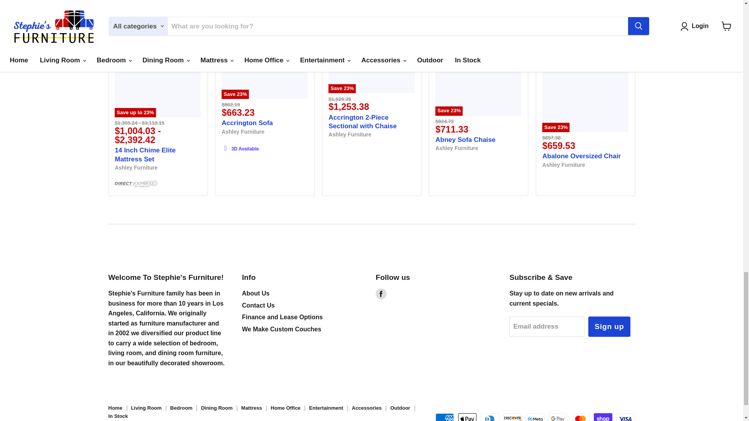  What do you see at coordinates (350, 134) in the screenshot?
I see `Ashley Furniture` at bounding box center [350, 134].